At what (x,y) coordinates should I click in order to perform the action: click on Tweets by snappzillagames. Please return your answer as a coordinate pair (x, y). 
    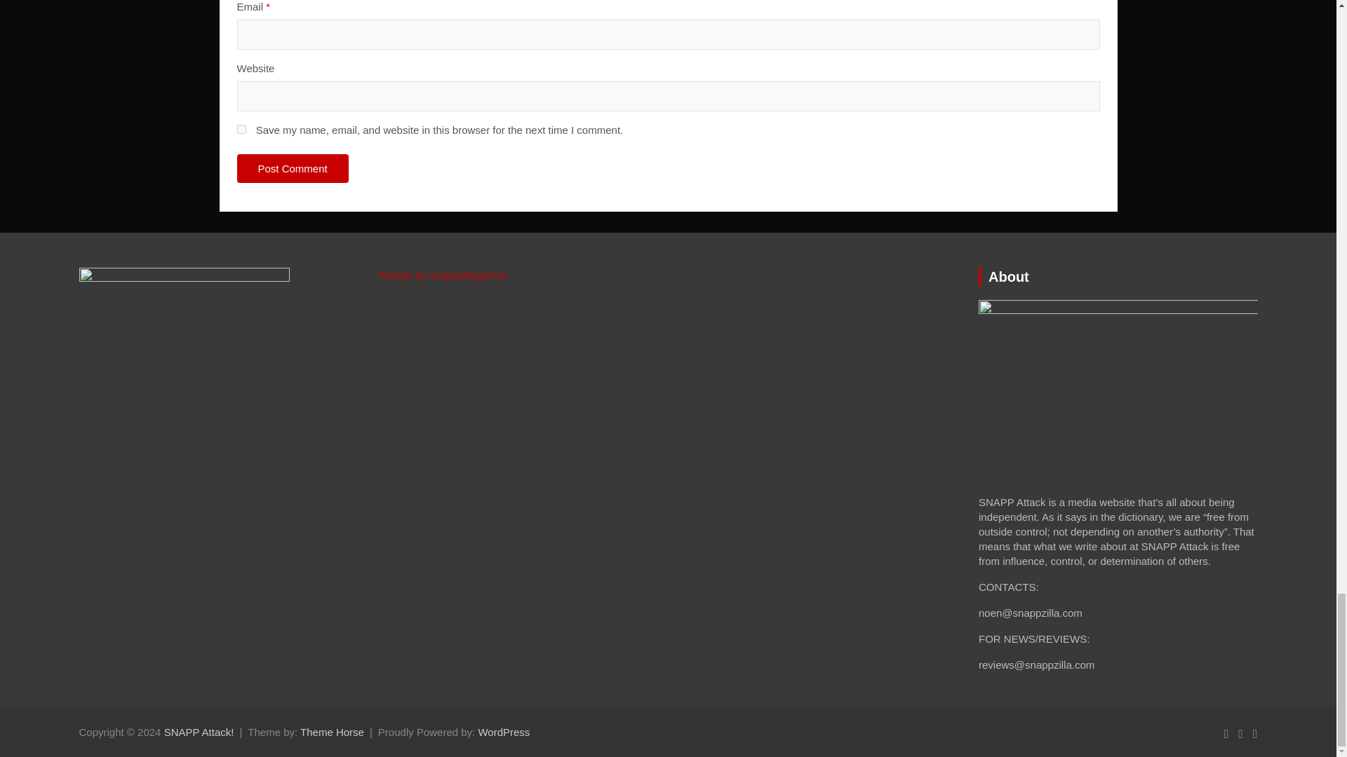
    Looking at the image, I should click on (443, 275).